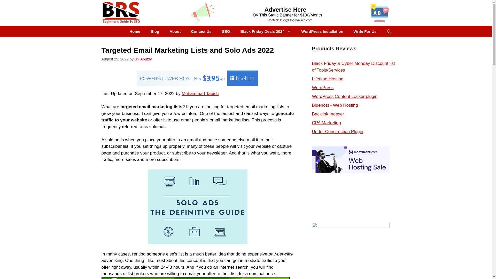 The width and height of the screenshot is (496, 279). I want to click on Muhammad Tabish, so click(200, 94).